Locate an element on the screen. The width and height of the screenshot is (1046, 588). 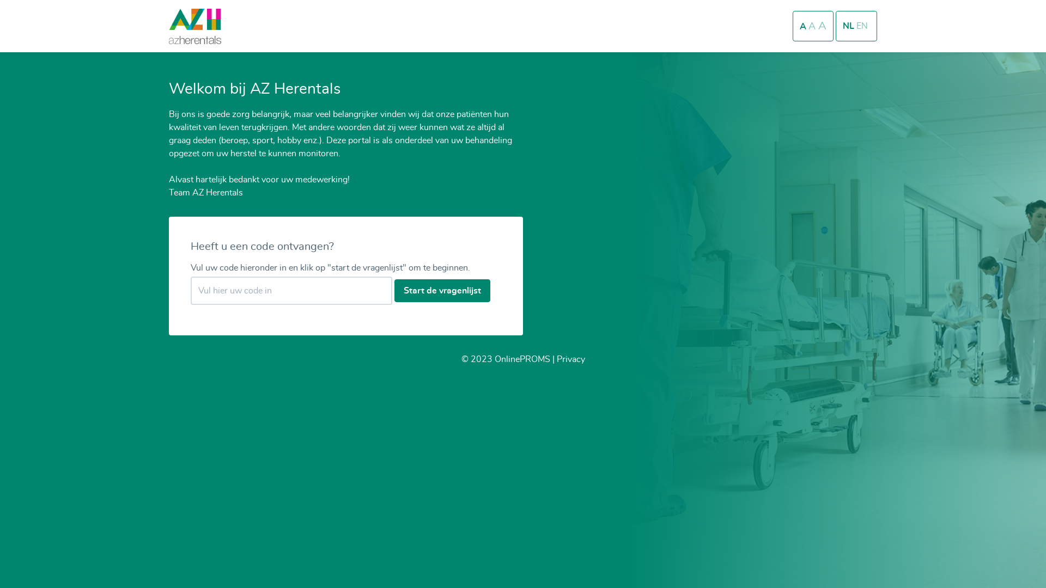
Privacy is located at coordinates (571, 359).